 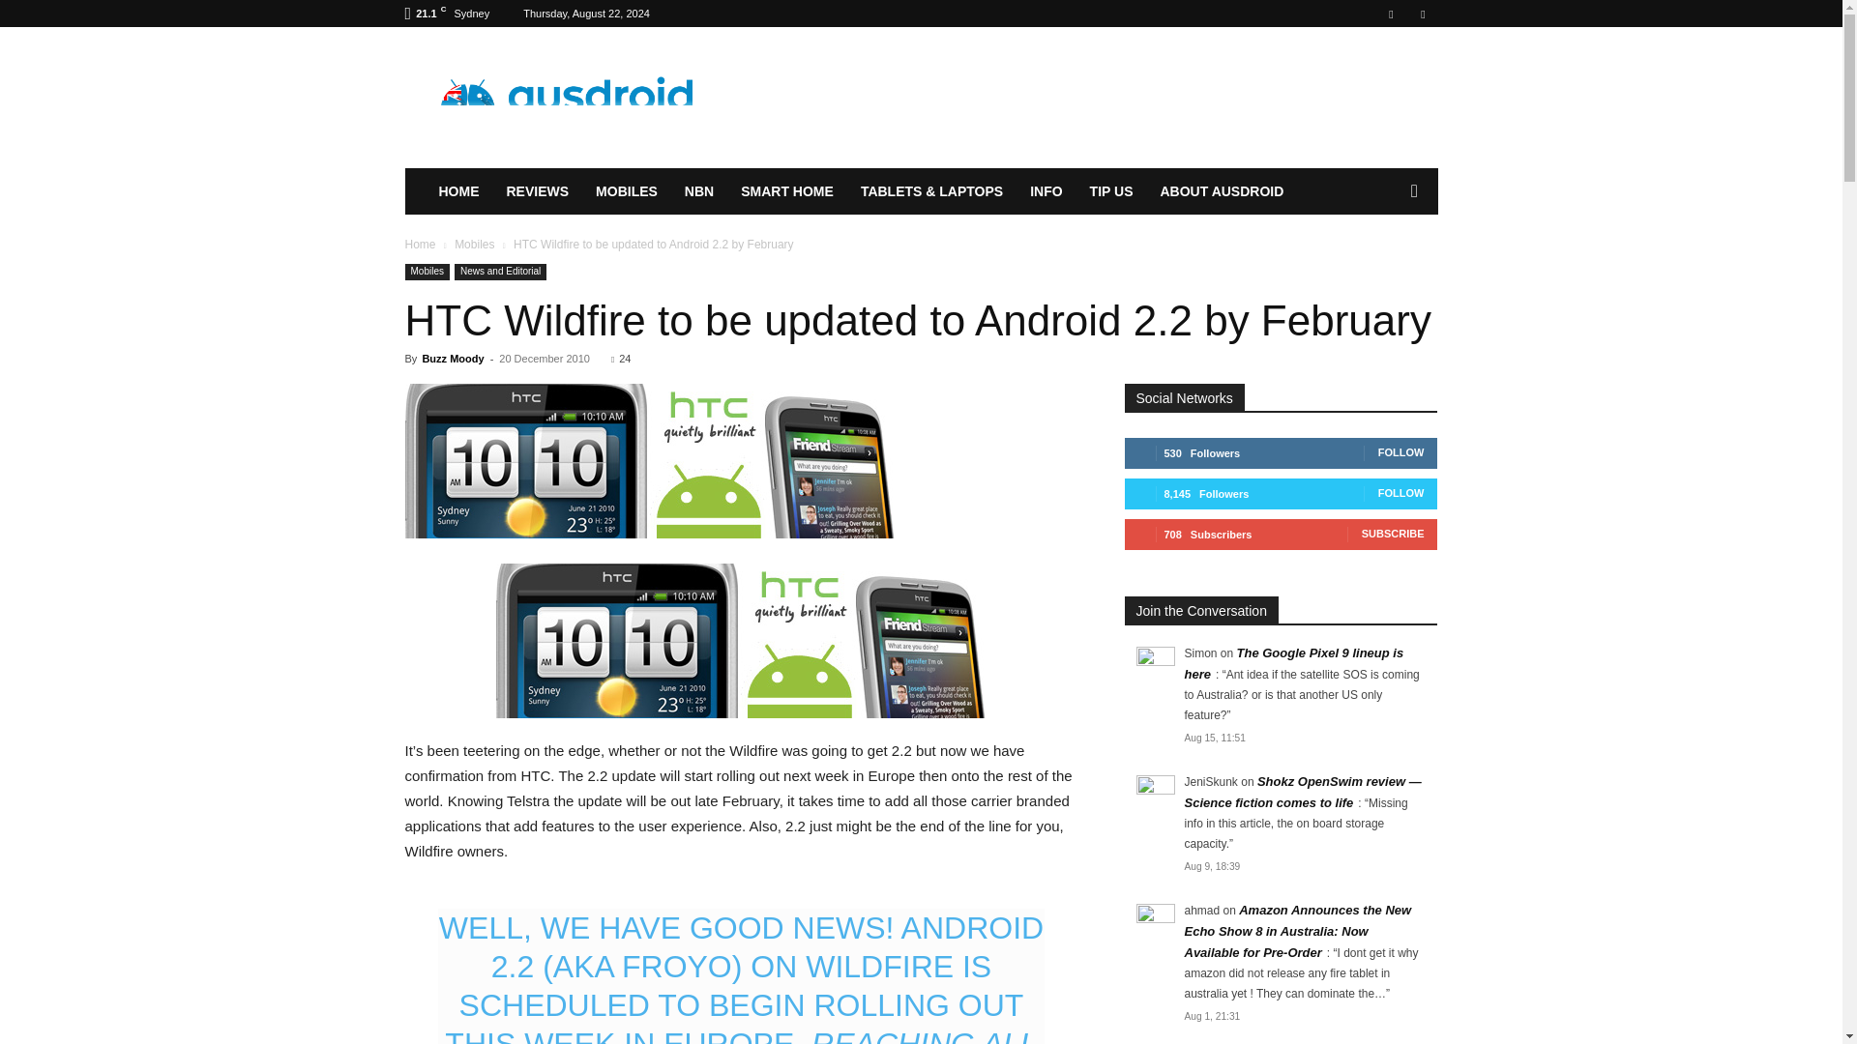 I want to click on Ausdroid Logo, so click(x=568, y=98).